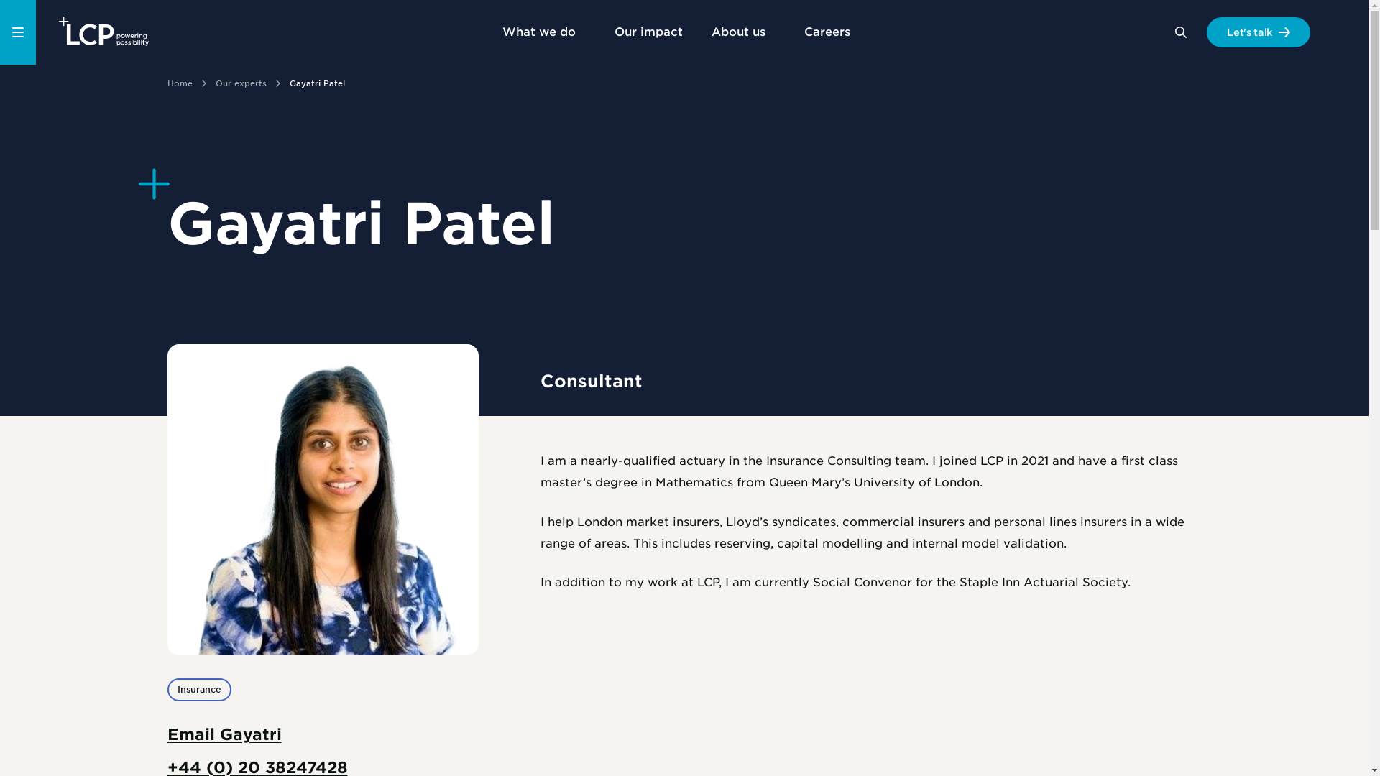 The height and width of the screenshot is (776, 1380). I want to click on Search, so click(1180, 32).